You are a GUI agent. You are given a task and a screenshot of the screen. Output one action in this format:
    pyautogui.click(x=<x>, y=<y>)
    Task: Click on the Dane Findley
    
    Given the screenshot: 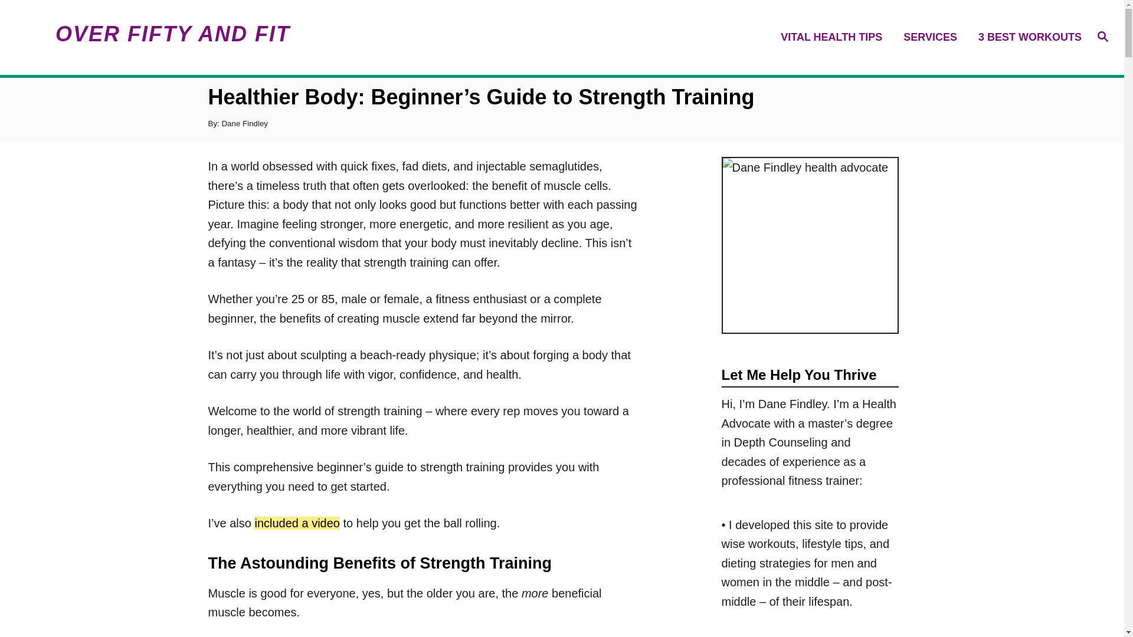 What is the action you would take?
    pyautogui.click(x=244, y=123)
    